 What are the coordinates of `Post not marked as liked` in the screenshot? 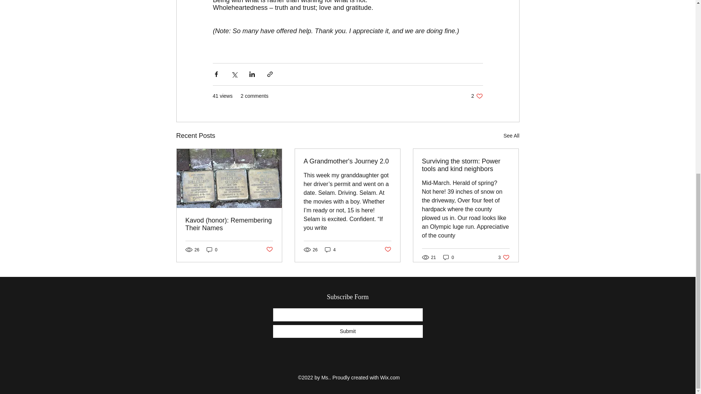 It's located at (330, 250).